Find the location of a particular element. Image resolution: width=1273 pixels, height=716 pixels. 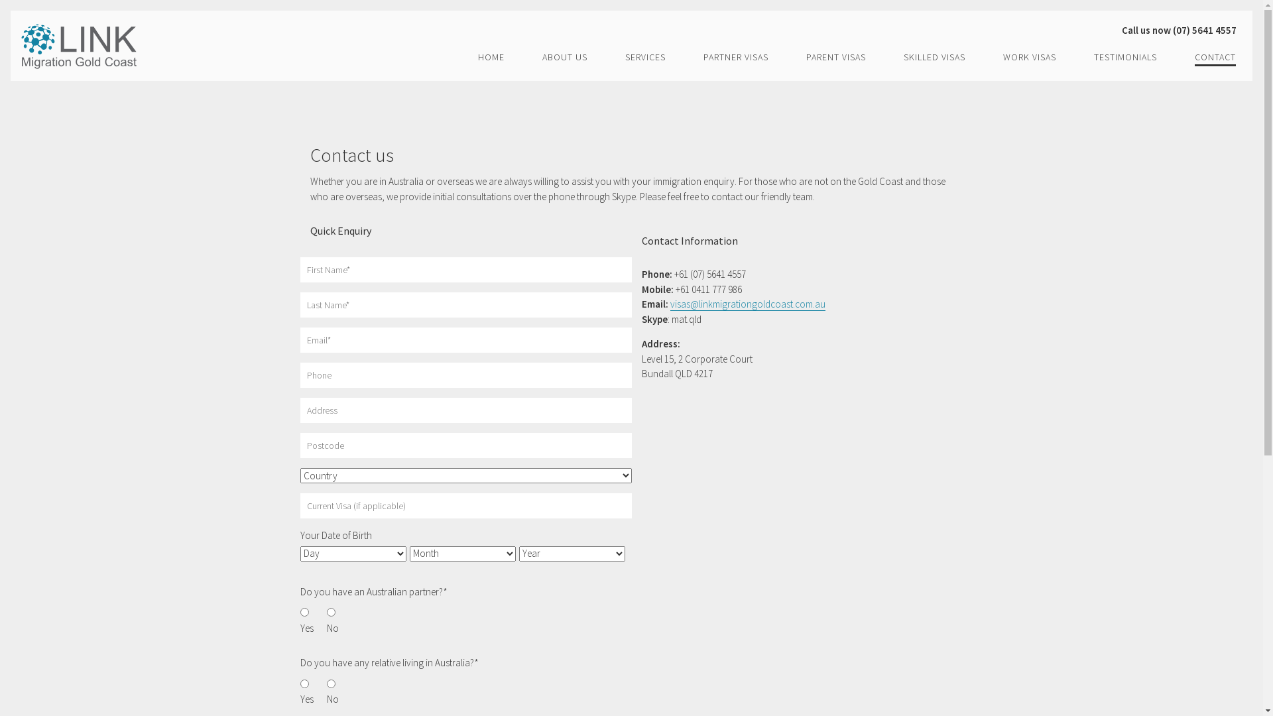

CONTACT is located at coordinates (1215, 58).